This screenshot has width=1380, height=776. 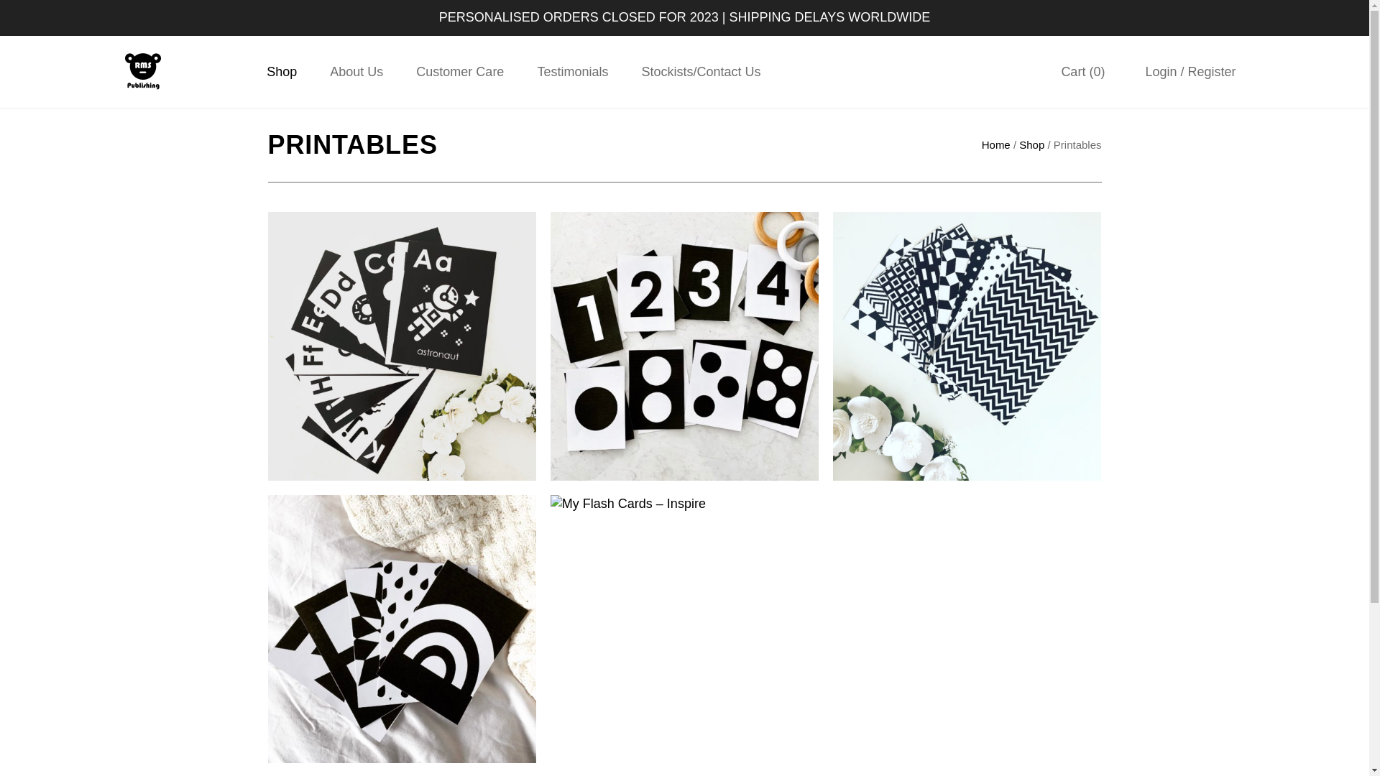 What do you see at coordinates (1032, 145) in the screenshot?
I see `Shop` at bounding box center [1032, 145].